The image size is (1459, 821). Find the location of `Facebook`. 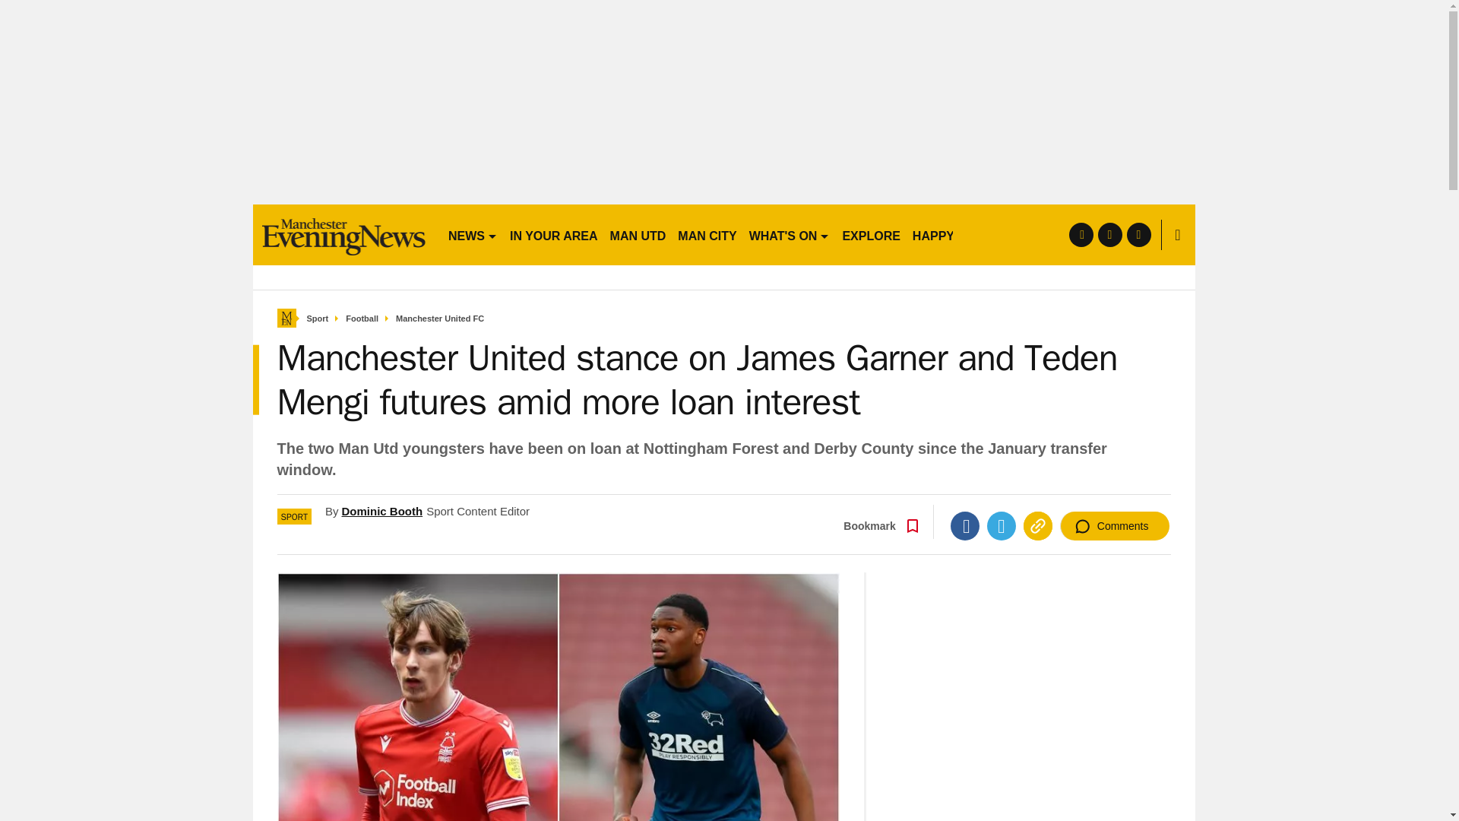

Facebook is located at coordinates (965, 525).